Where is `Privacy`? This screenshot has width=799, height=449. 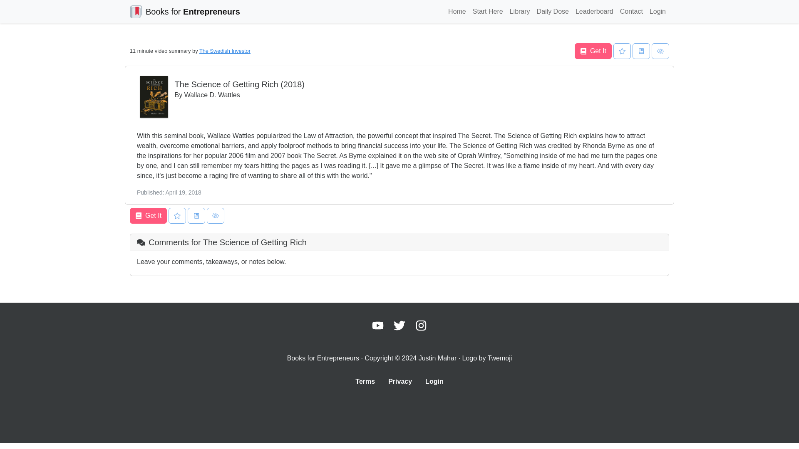
Privacy is located at coordinates (400, 382).